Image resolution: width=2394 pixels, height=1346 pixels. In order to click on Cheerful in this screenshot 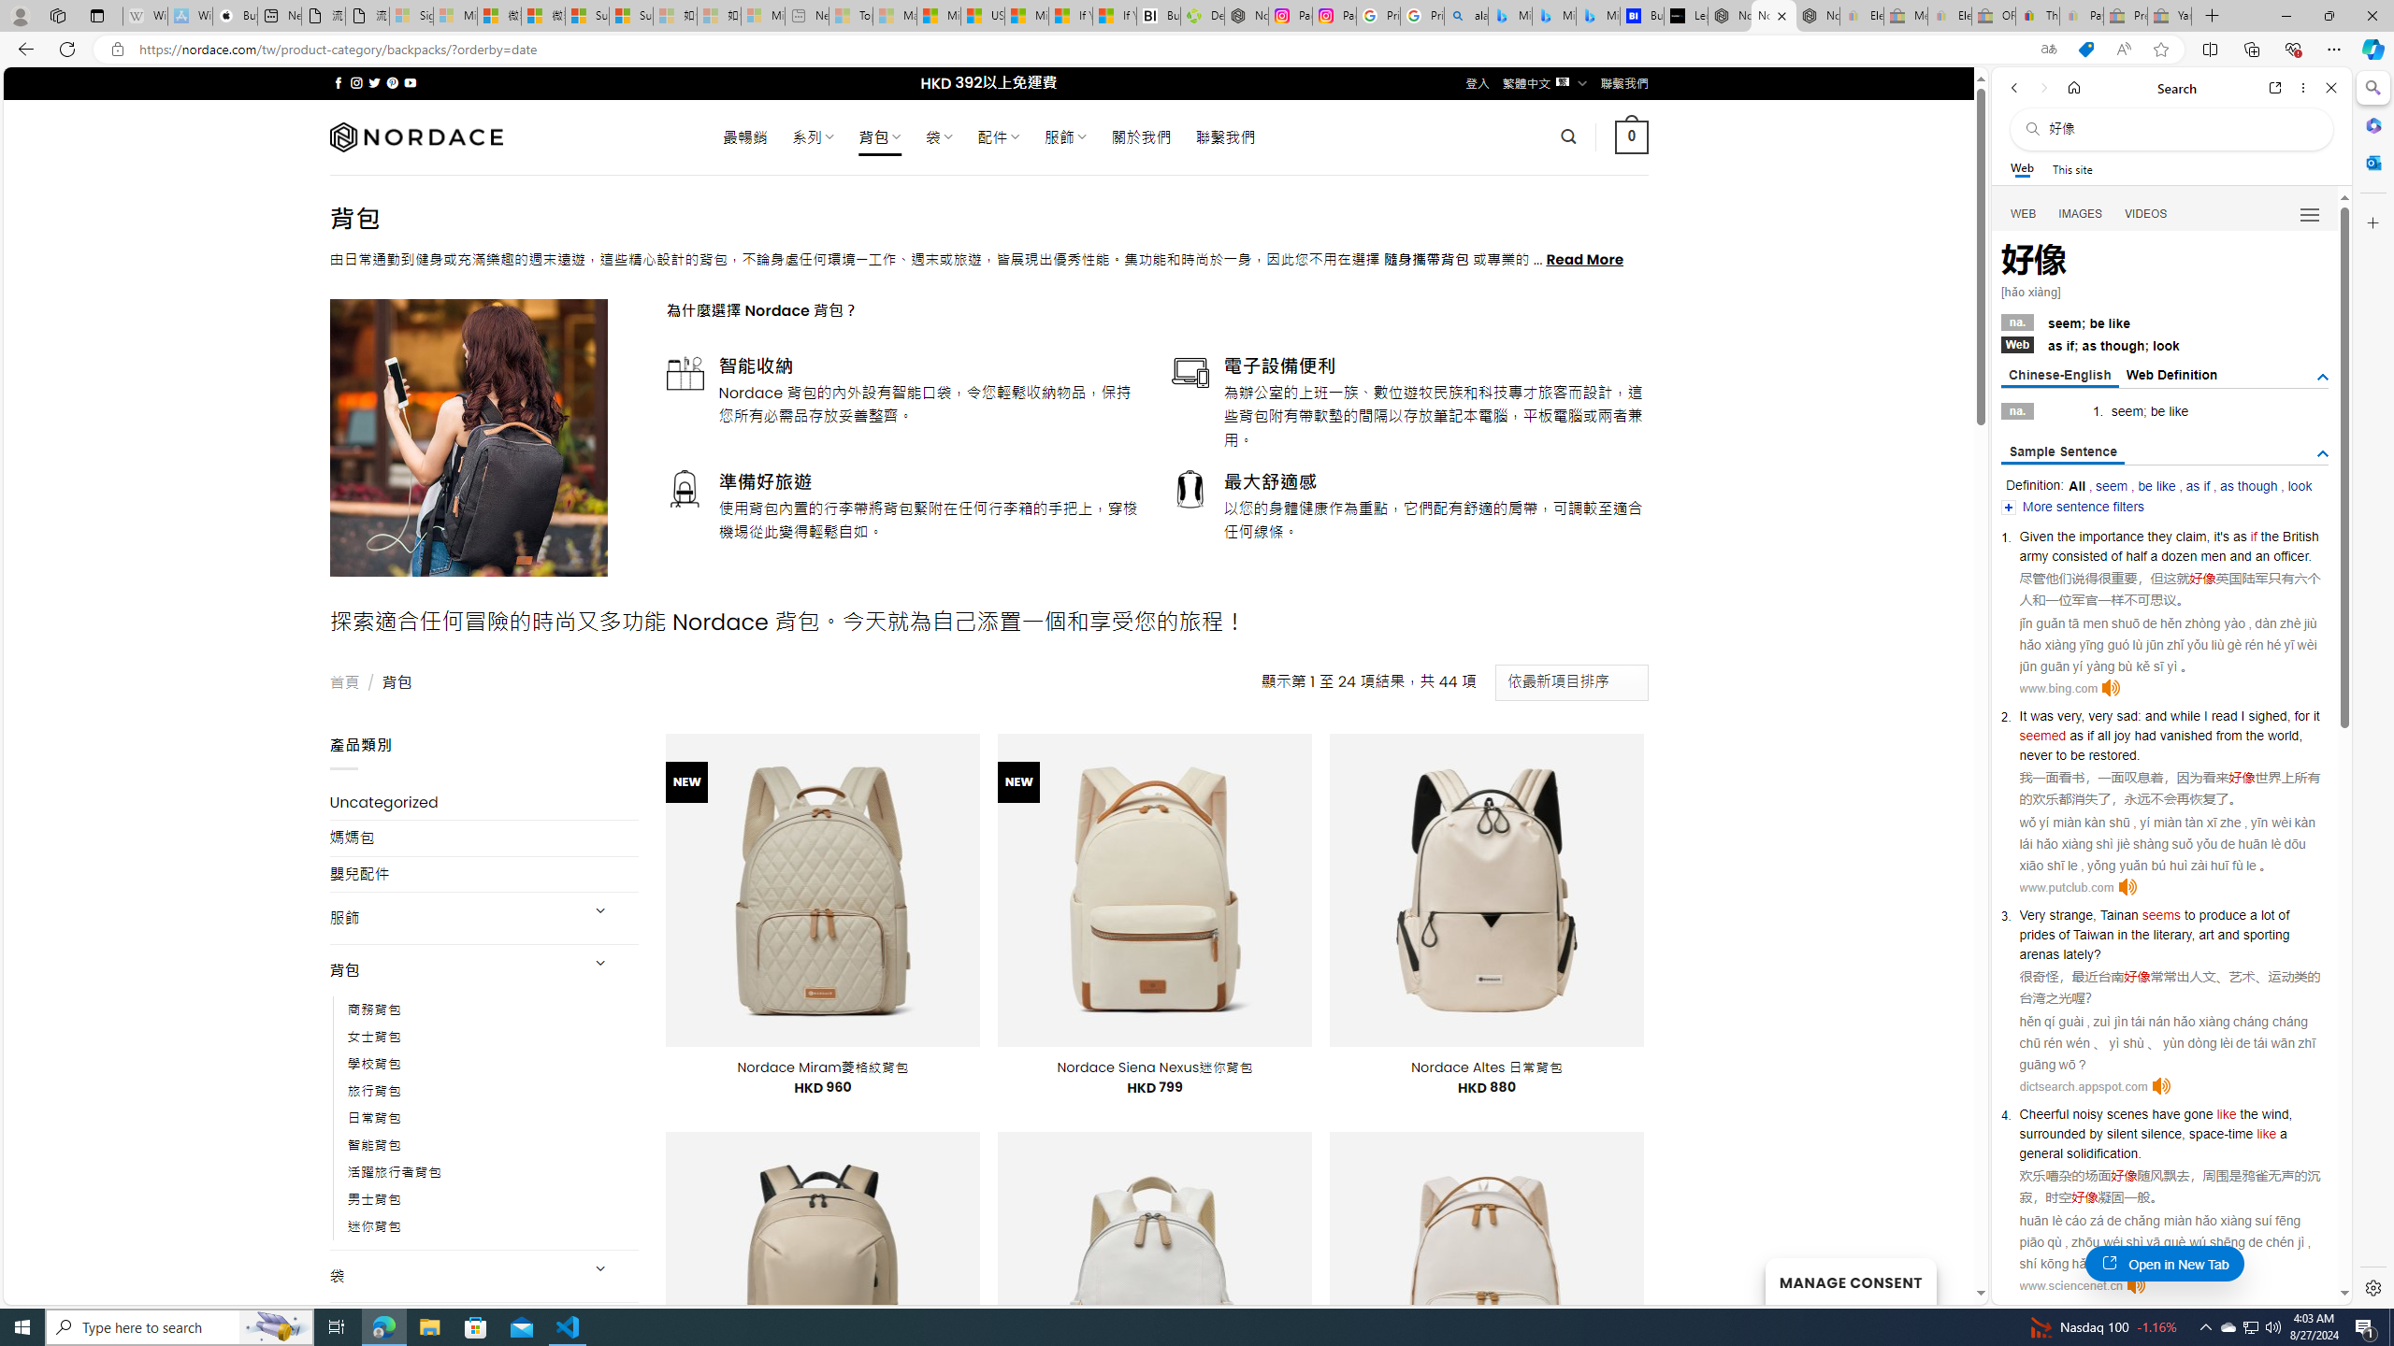, I will do `click(2042, 1113)`.